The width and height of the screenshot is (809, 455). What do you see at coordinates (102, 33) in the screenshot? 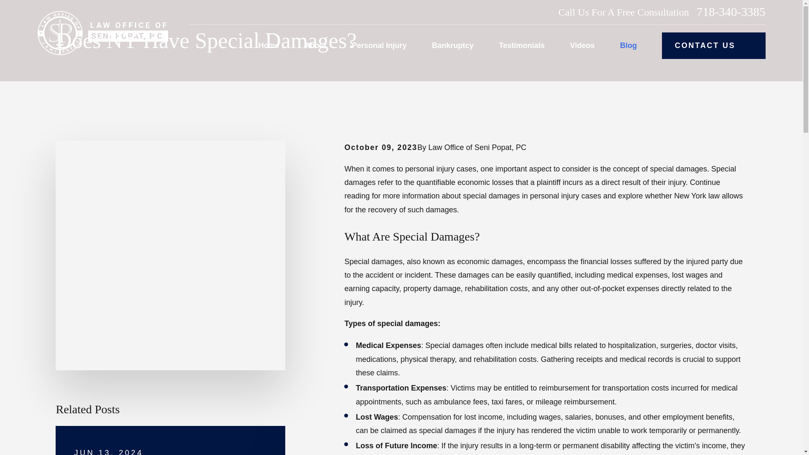
I see `Home` at bounding box center [102, 33].